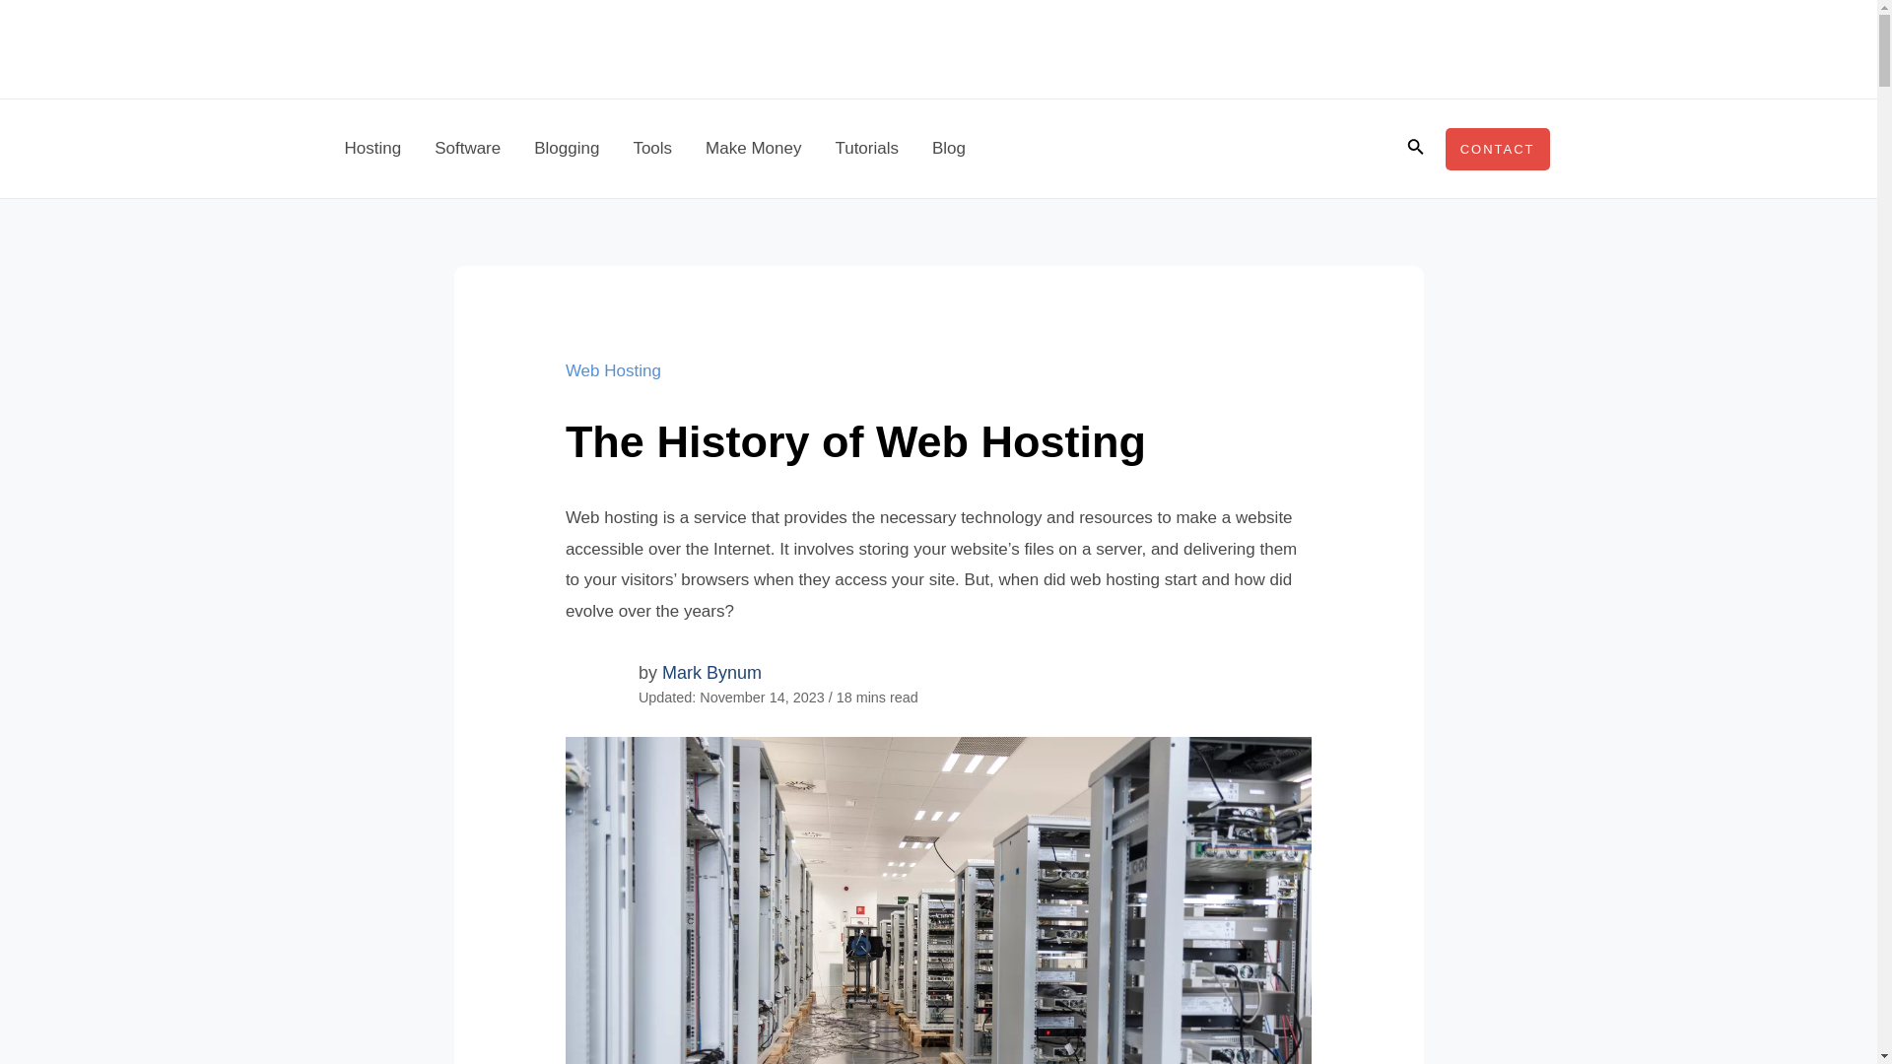 The height and width of the screenshot is (1064, 1892). I want to click on Tutorials, so click(866, 148).